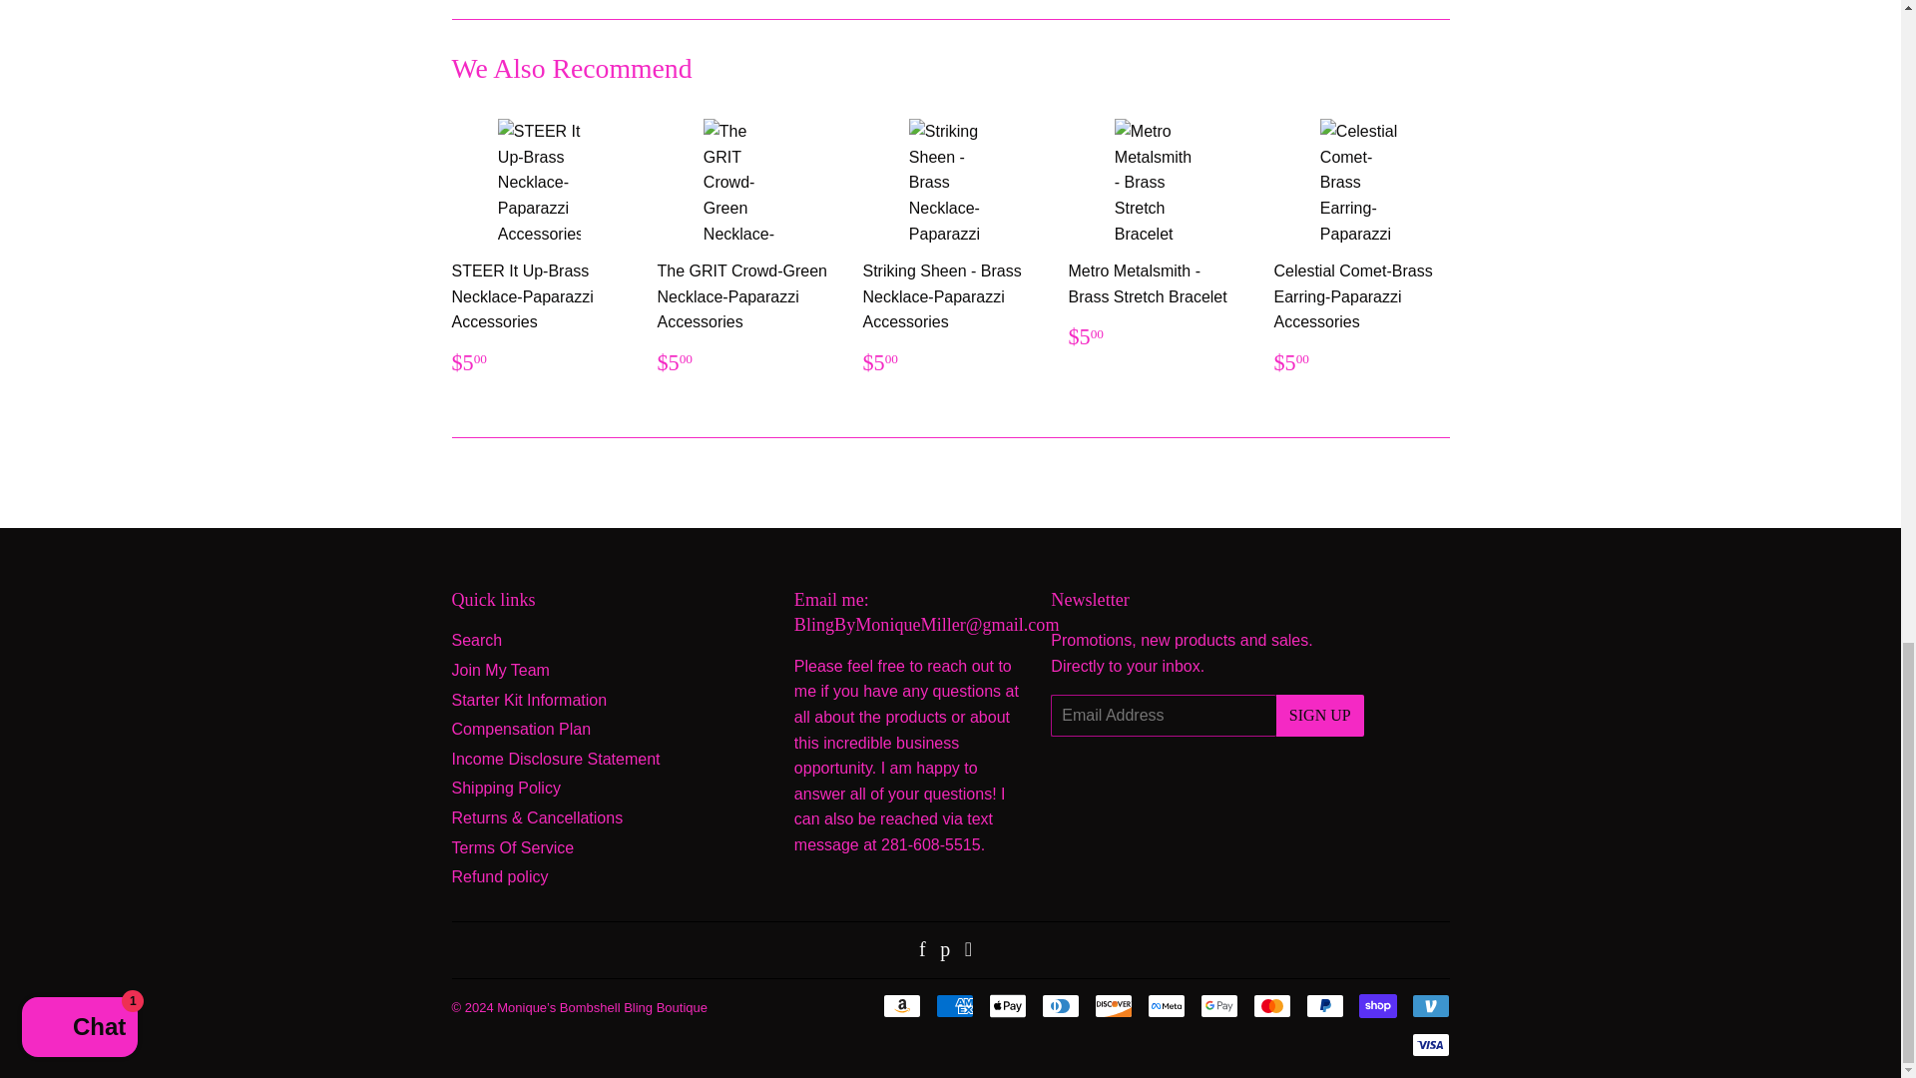 The image size is (1916, 1078). I want to click on Diners Club, so click(1061, 1005).